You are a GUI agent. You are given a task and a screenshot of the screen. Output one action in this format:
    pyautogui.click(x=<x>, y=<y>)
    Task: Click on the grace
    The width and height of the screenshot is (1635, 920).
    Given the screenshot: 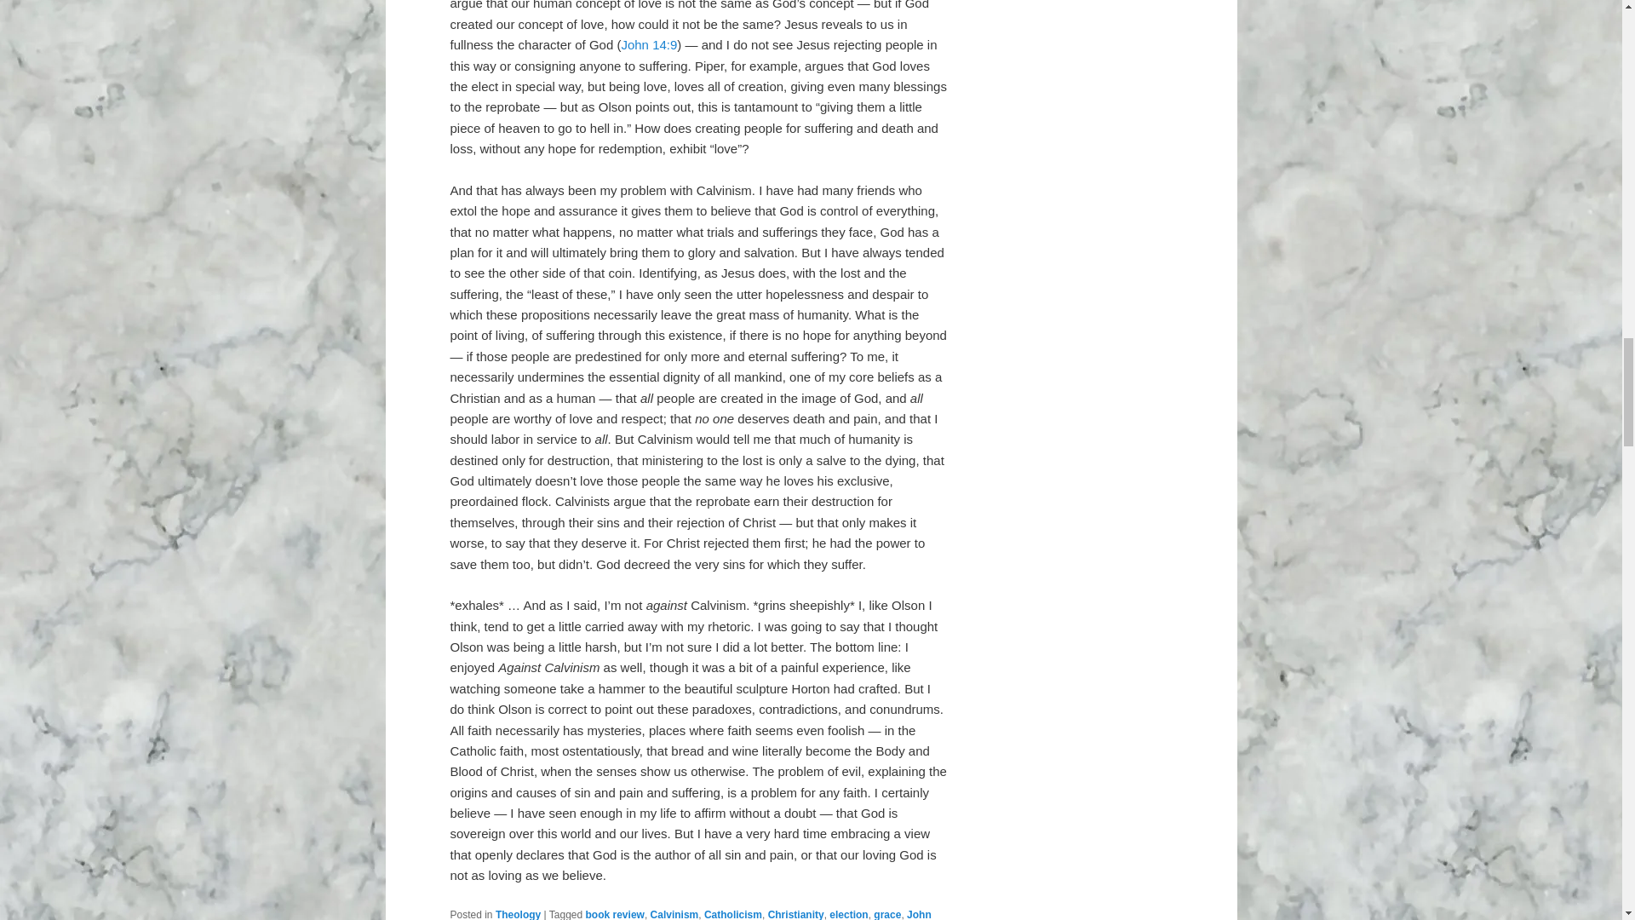 What is the action you would take?
    pyautogui.click(x=886, y=915)
    